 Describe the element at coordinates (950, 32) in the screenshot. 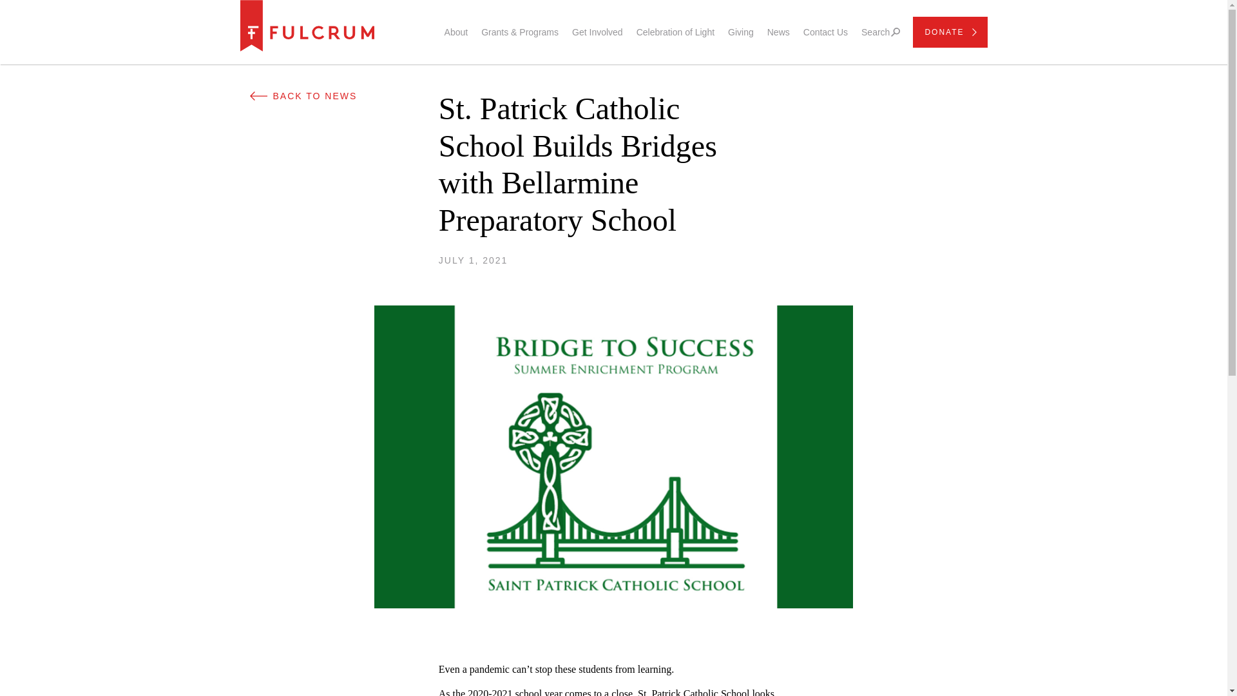

I see `DONATE` at that location.